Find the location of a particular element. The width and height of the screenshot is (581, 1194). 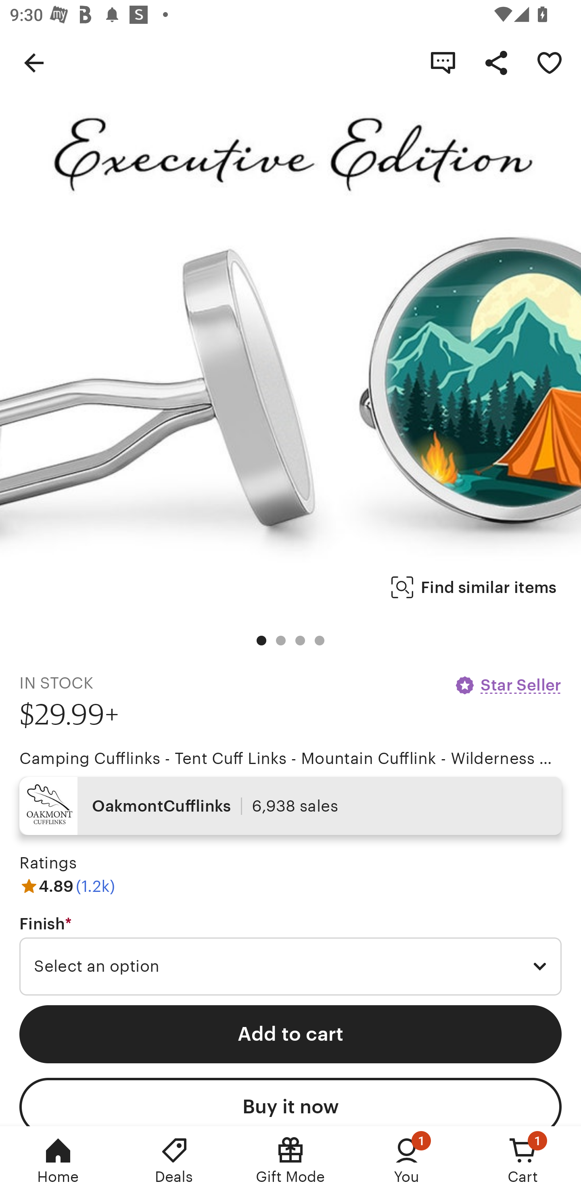

Share is located at coordinates (496, 62).